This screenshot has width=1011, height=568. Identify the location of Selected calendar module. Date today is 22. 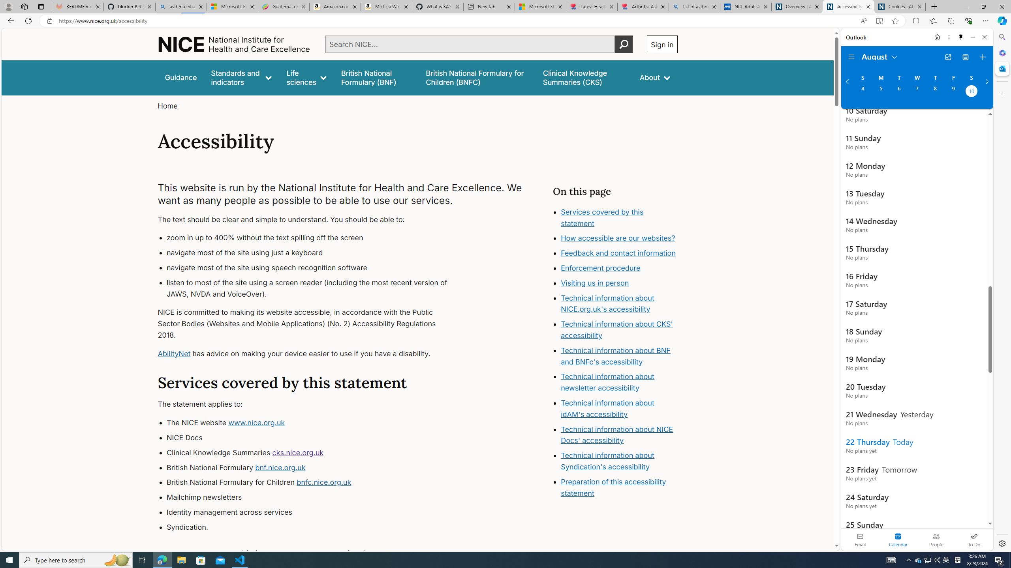
(898, 540).